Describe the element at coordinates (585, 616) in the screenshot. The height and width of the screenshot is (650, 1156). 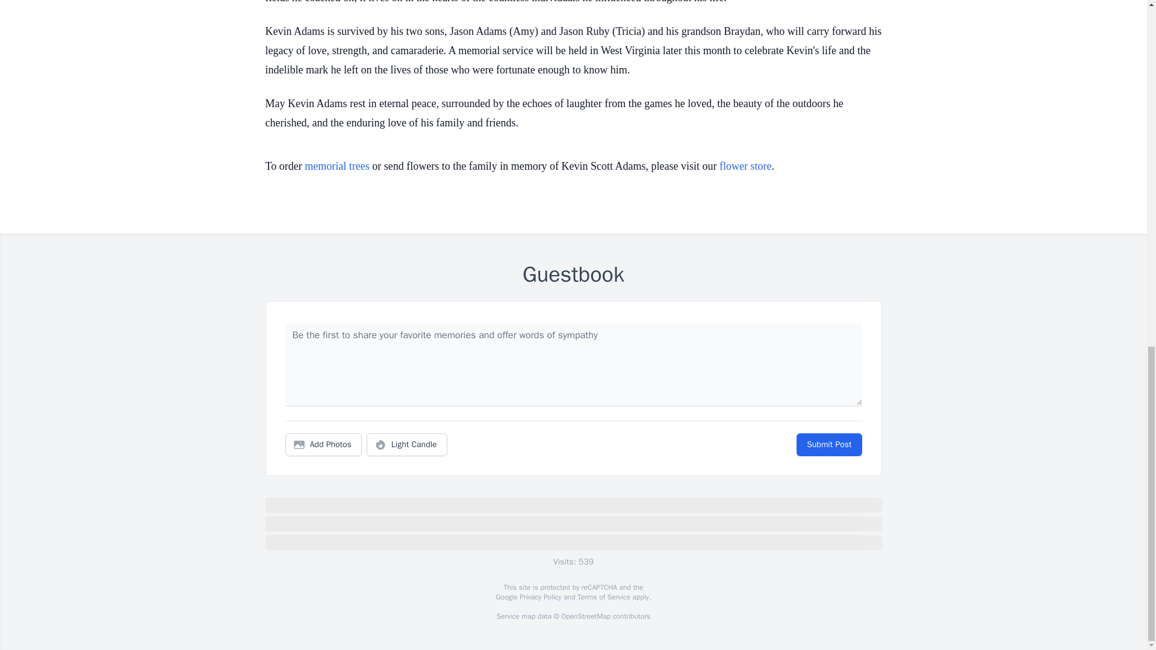
I see `OpenStreetMap` at that location.